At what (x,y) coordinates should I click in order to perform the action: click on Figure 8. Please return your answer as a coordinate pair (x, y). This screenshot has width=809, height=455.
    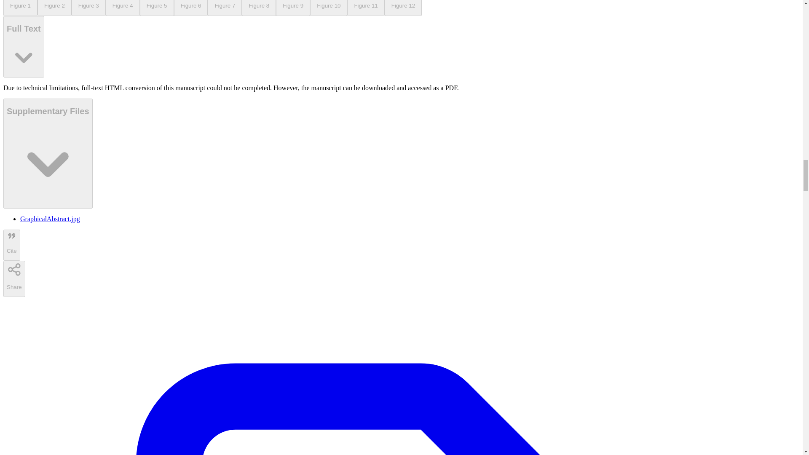
    Looking at the image, I should click on (259, 8).